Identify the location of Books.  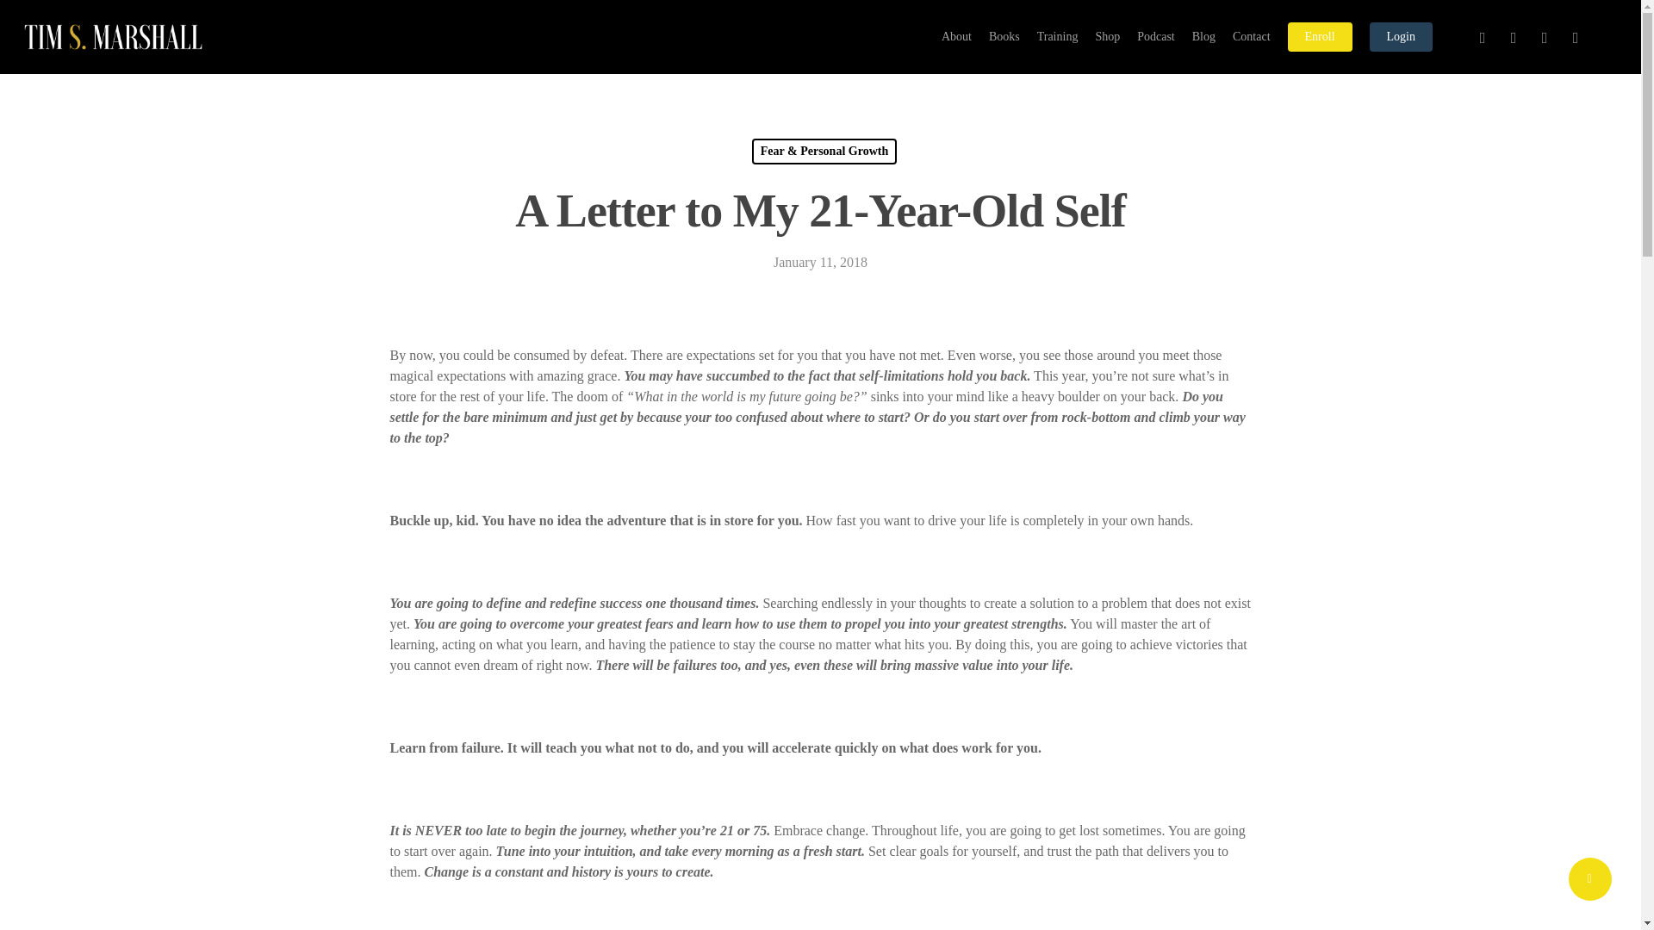
(1004, 36).